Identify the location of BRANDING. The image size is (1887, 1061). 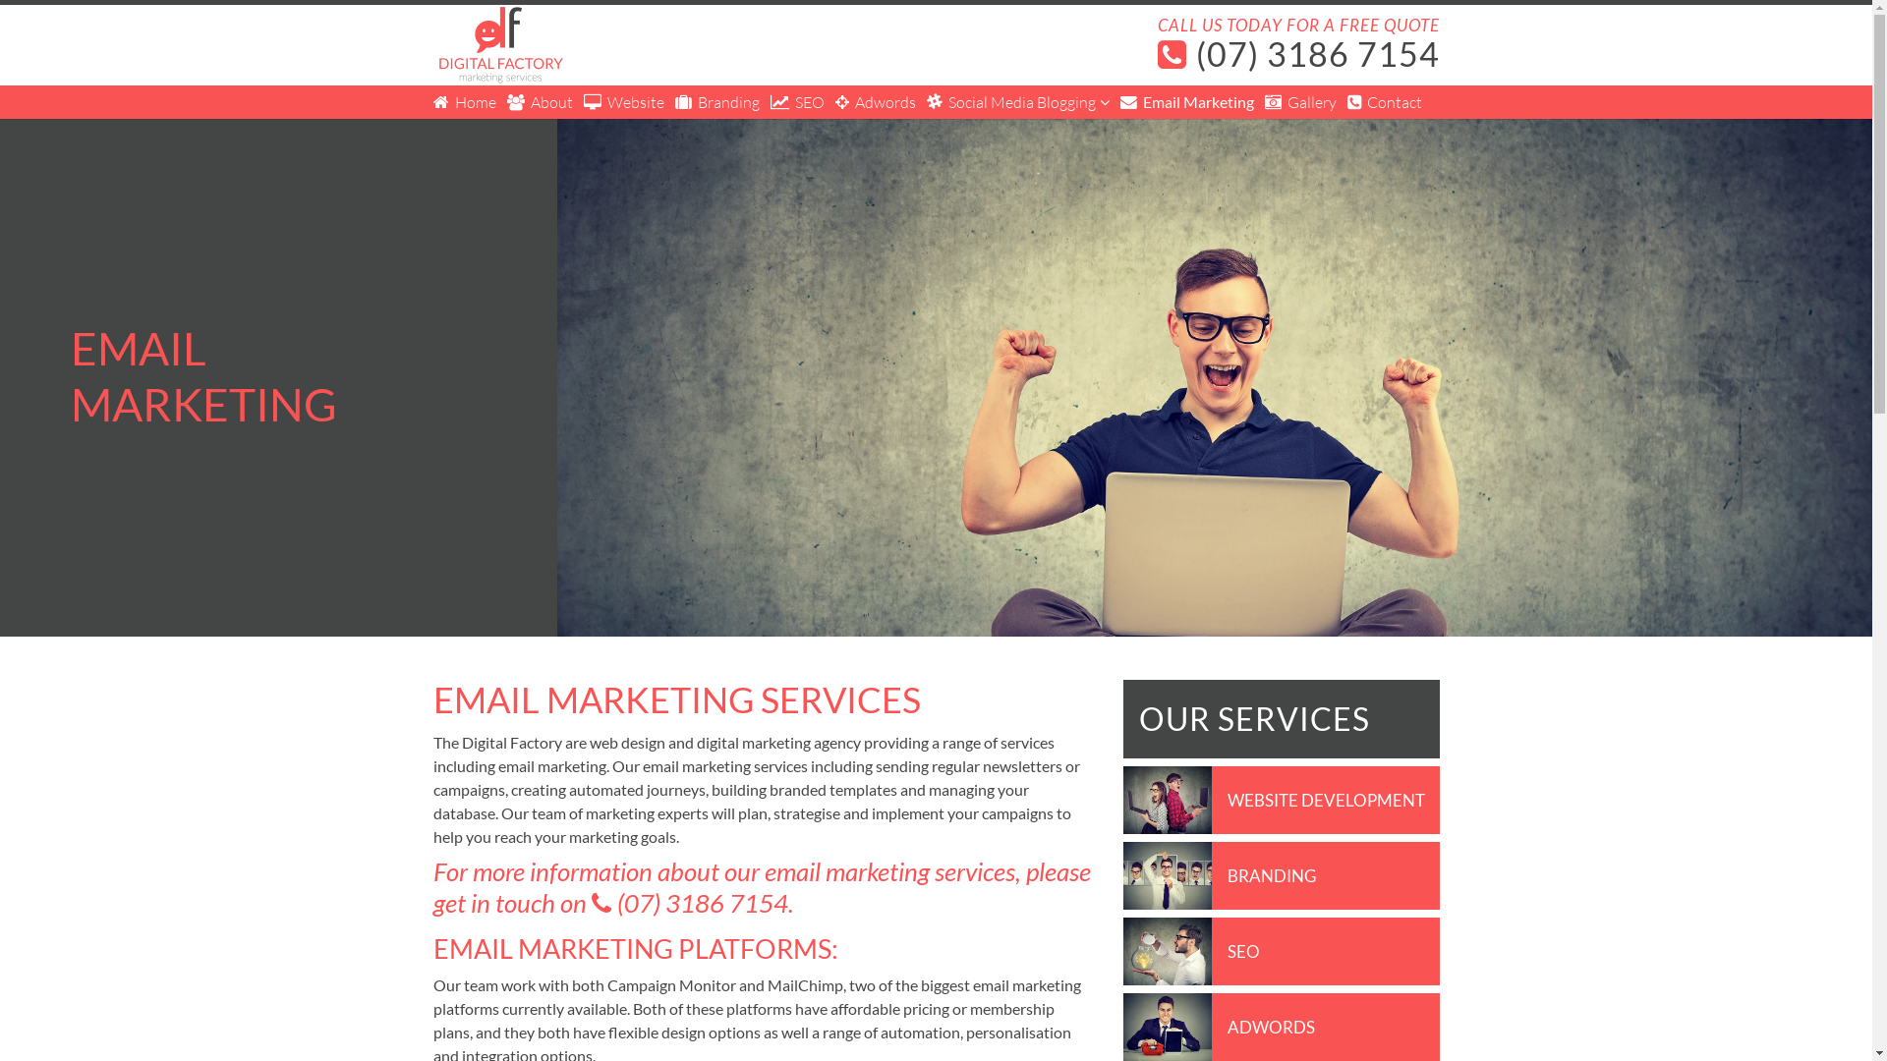
(1272, 876).